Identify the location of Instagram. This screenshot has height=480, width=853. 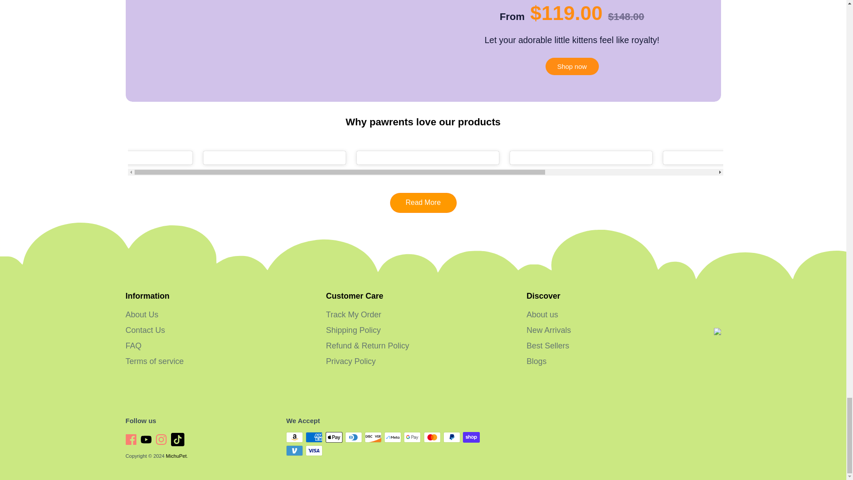
(162, 440).